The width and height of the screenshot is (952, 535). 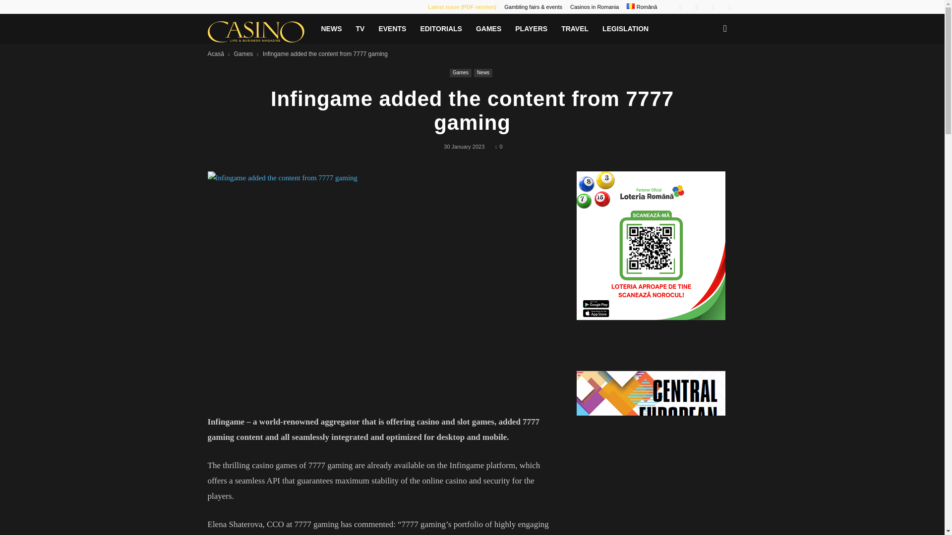 I want to click on Casinos in Romania, so click(x=595, y=7).